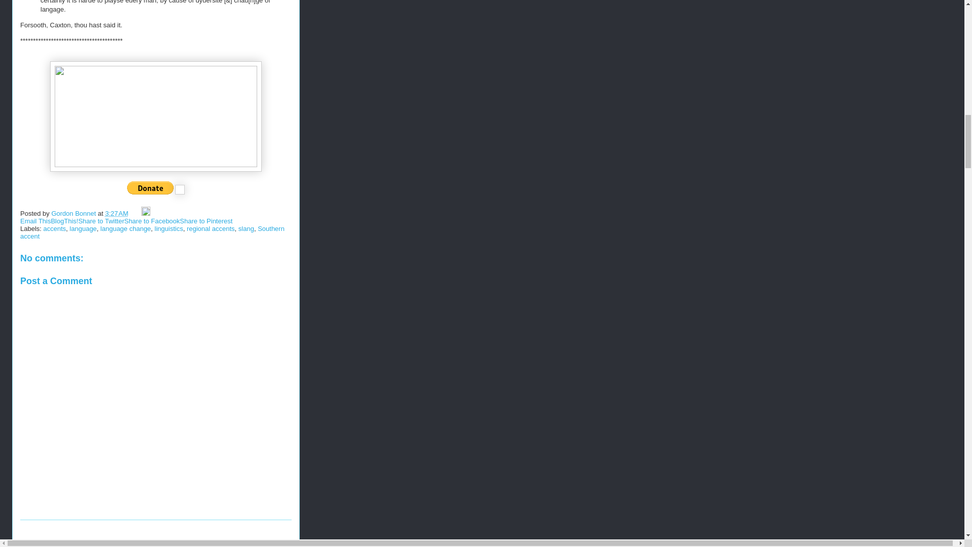  I want to click on linguistics, so click(168, 228).